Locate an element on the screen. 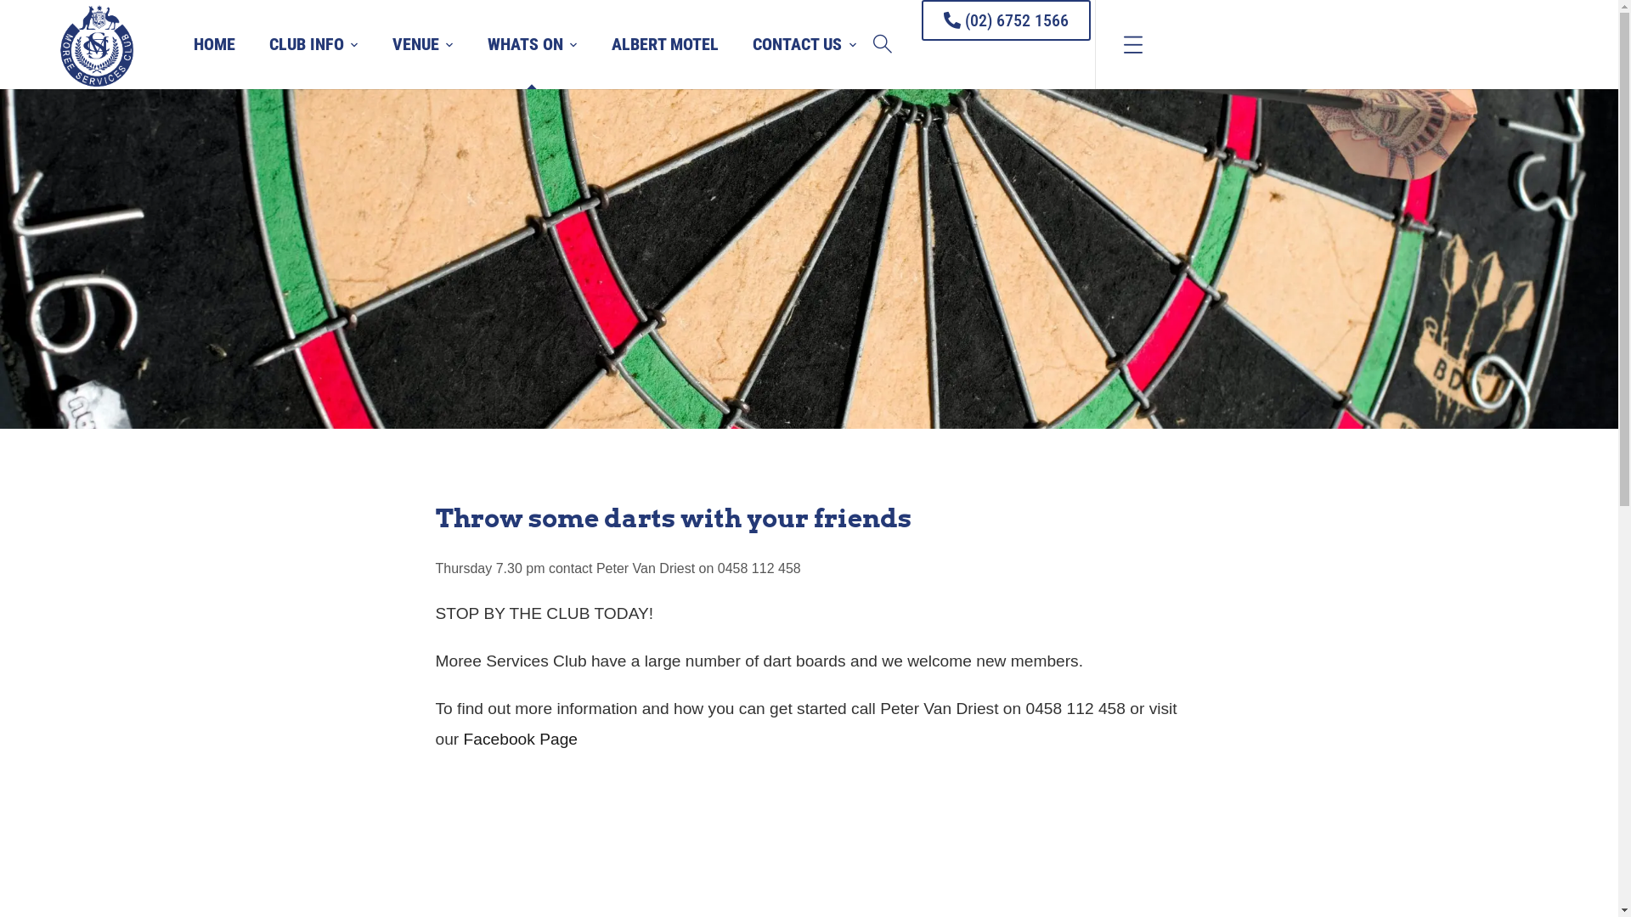 Image resolution: width=1631 pixels, height=917 pixels. CLUB INFO is located at coordinates (314, 44).